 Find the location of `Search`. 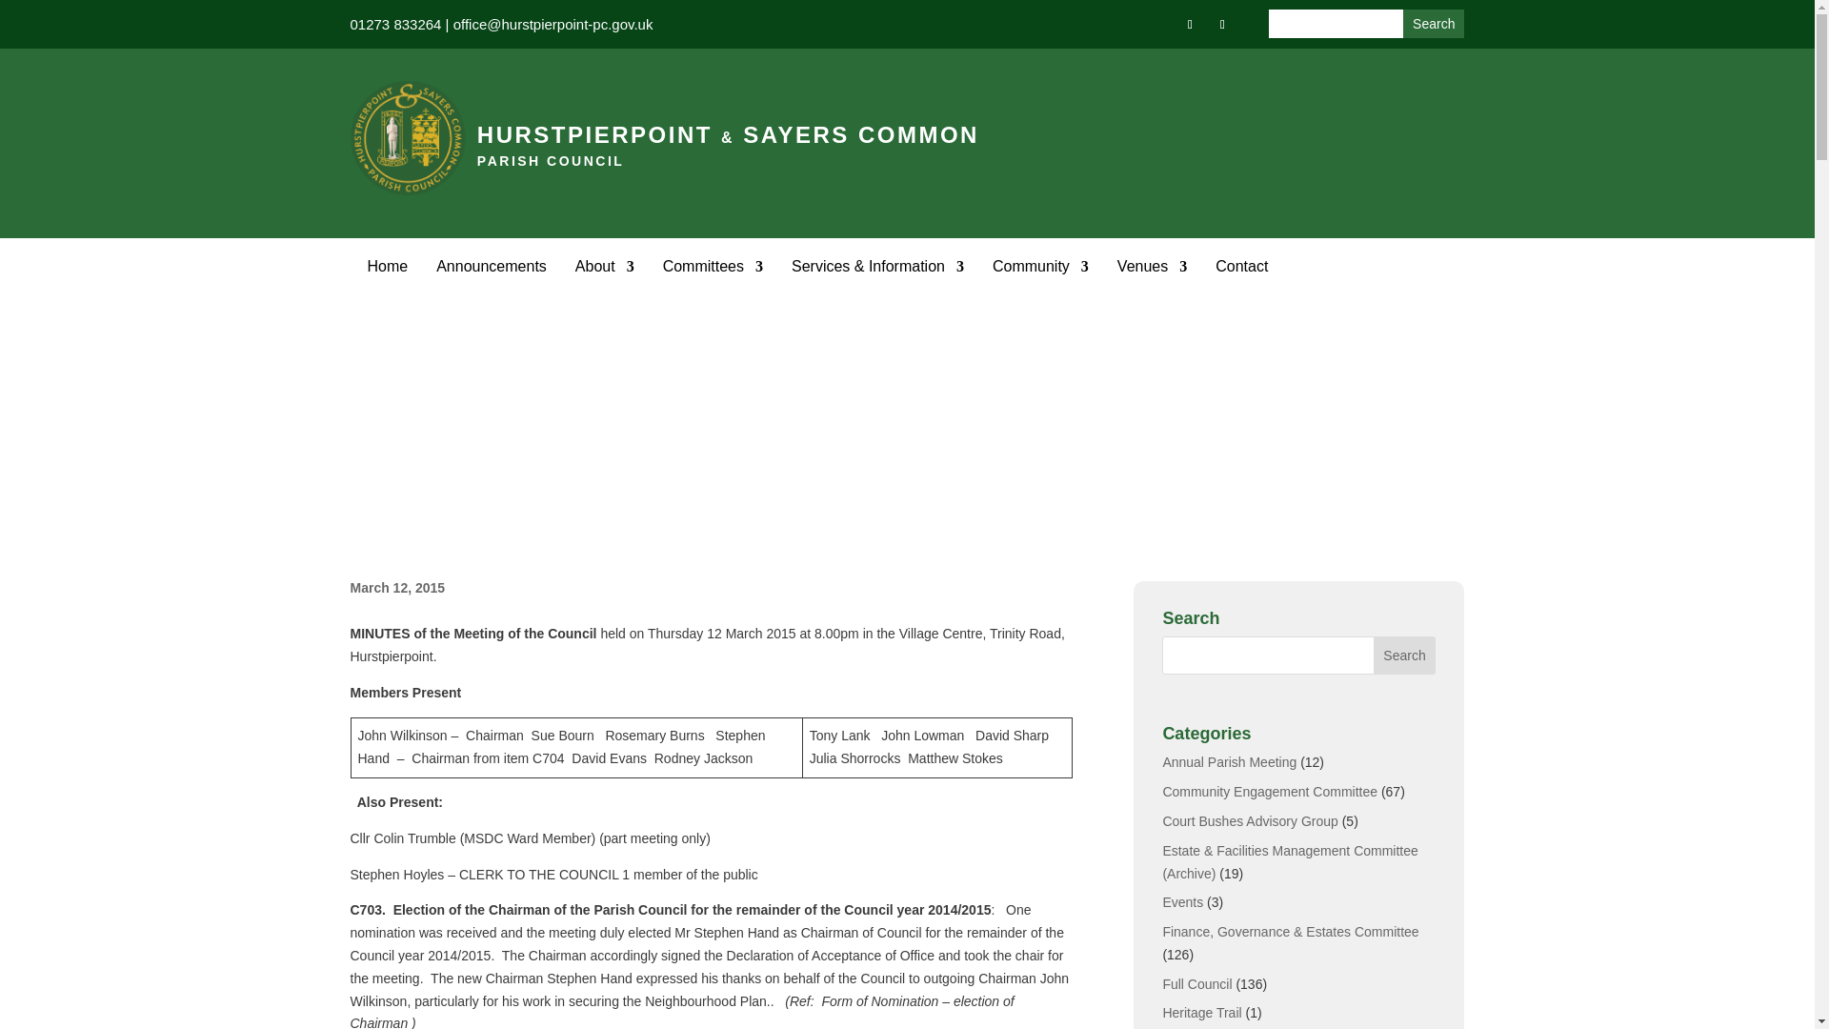

Search is located at coordinates (1433, 23).